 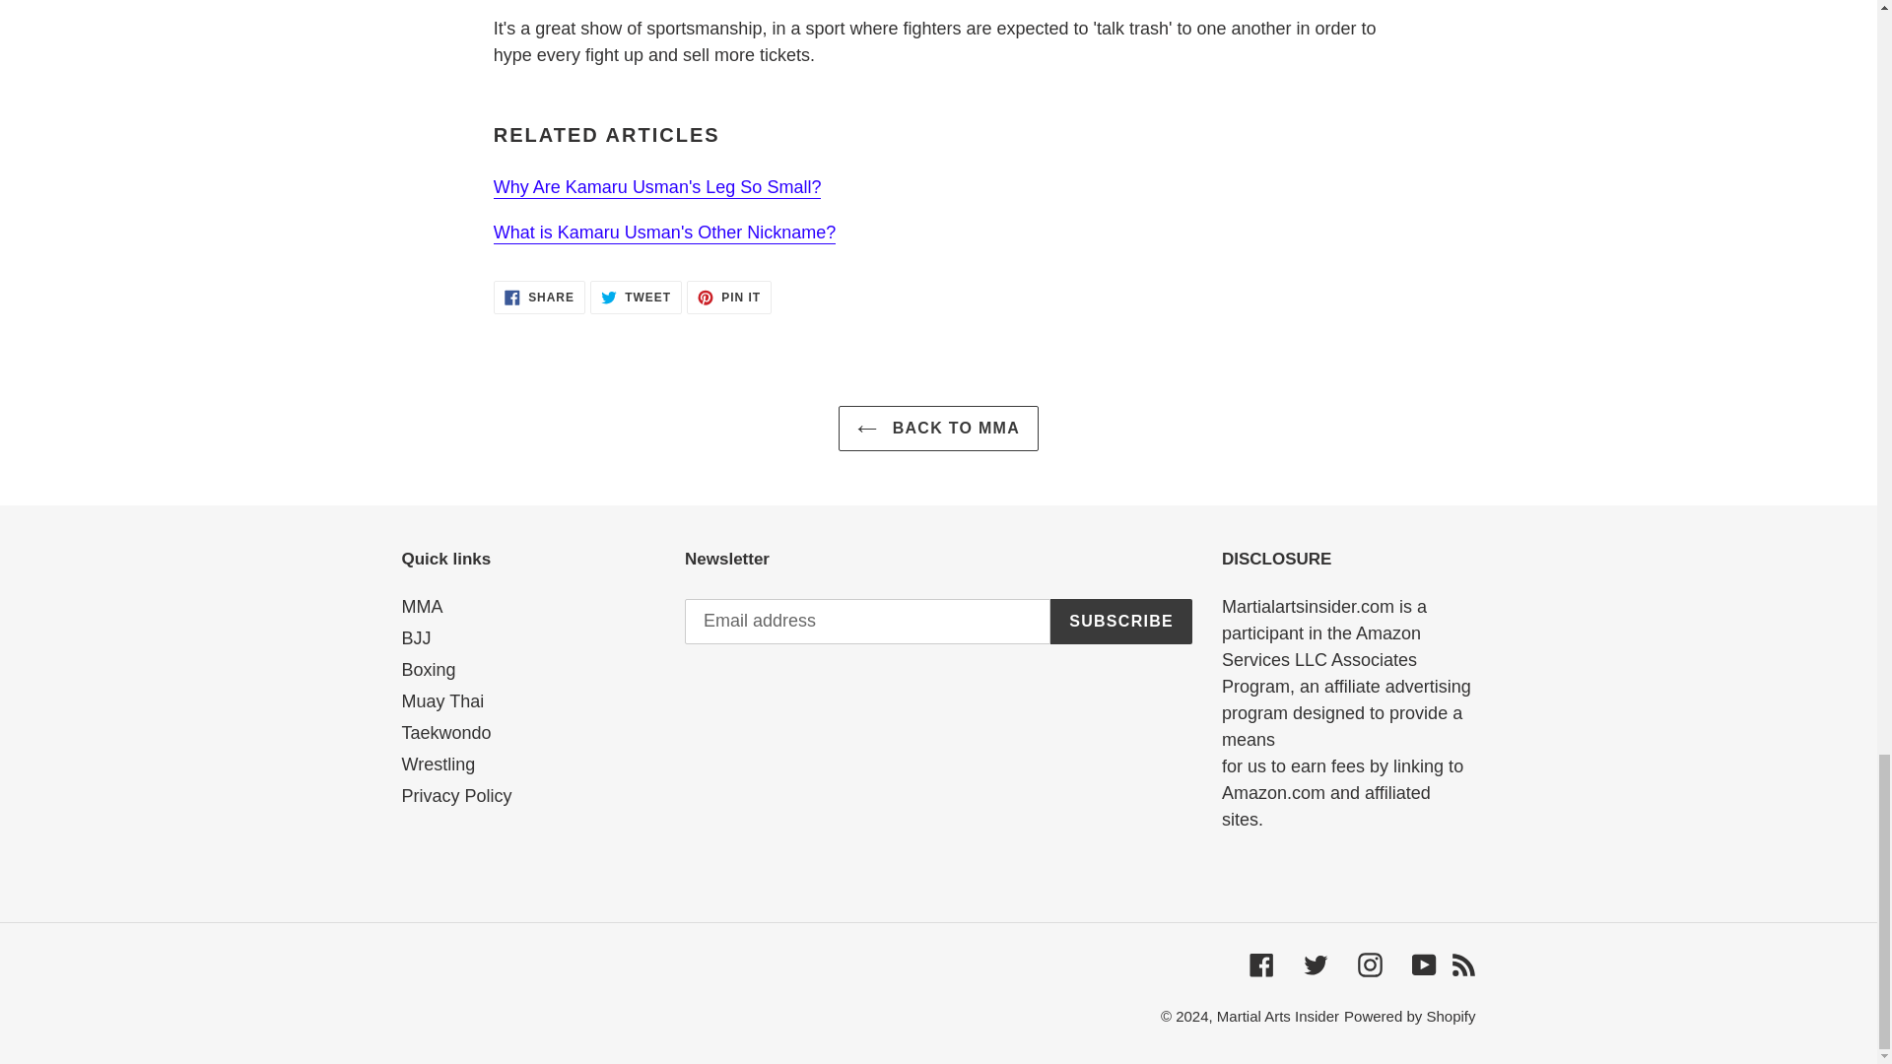 What do you see at coordinates (657, 187) in the screenshot?
I see `kamaru usman legs` at bounding box center [657, 187].